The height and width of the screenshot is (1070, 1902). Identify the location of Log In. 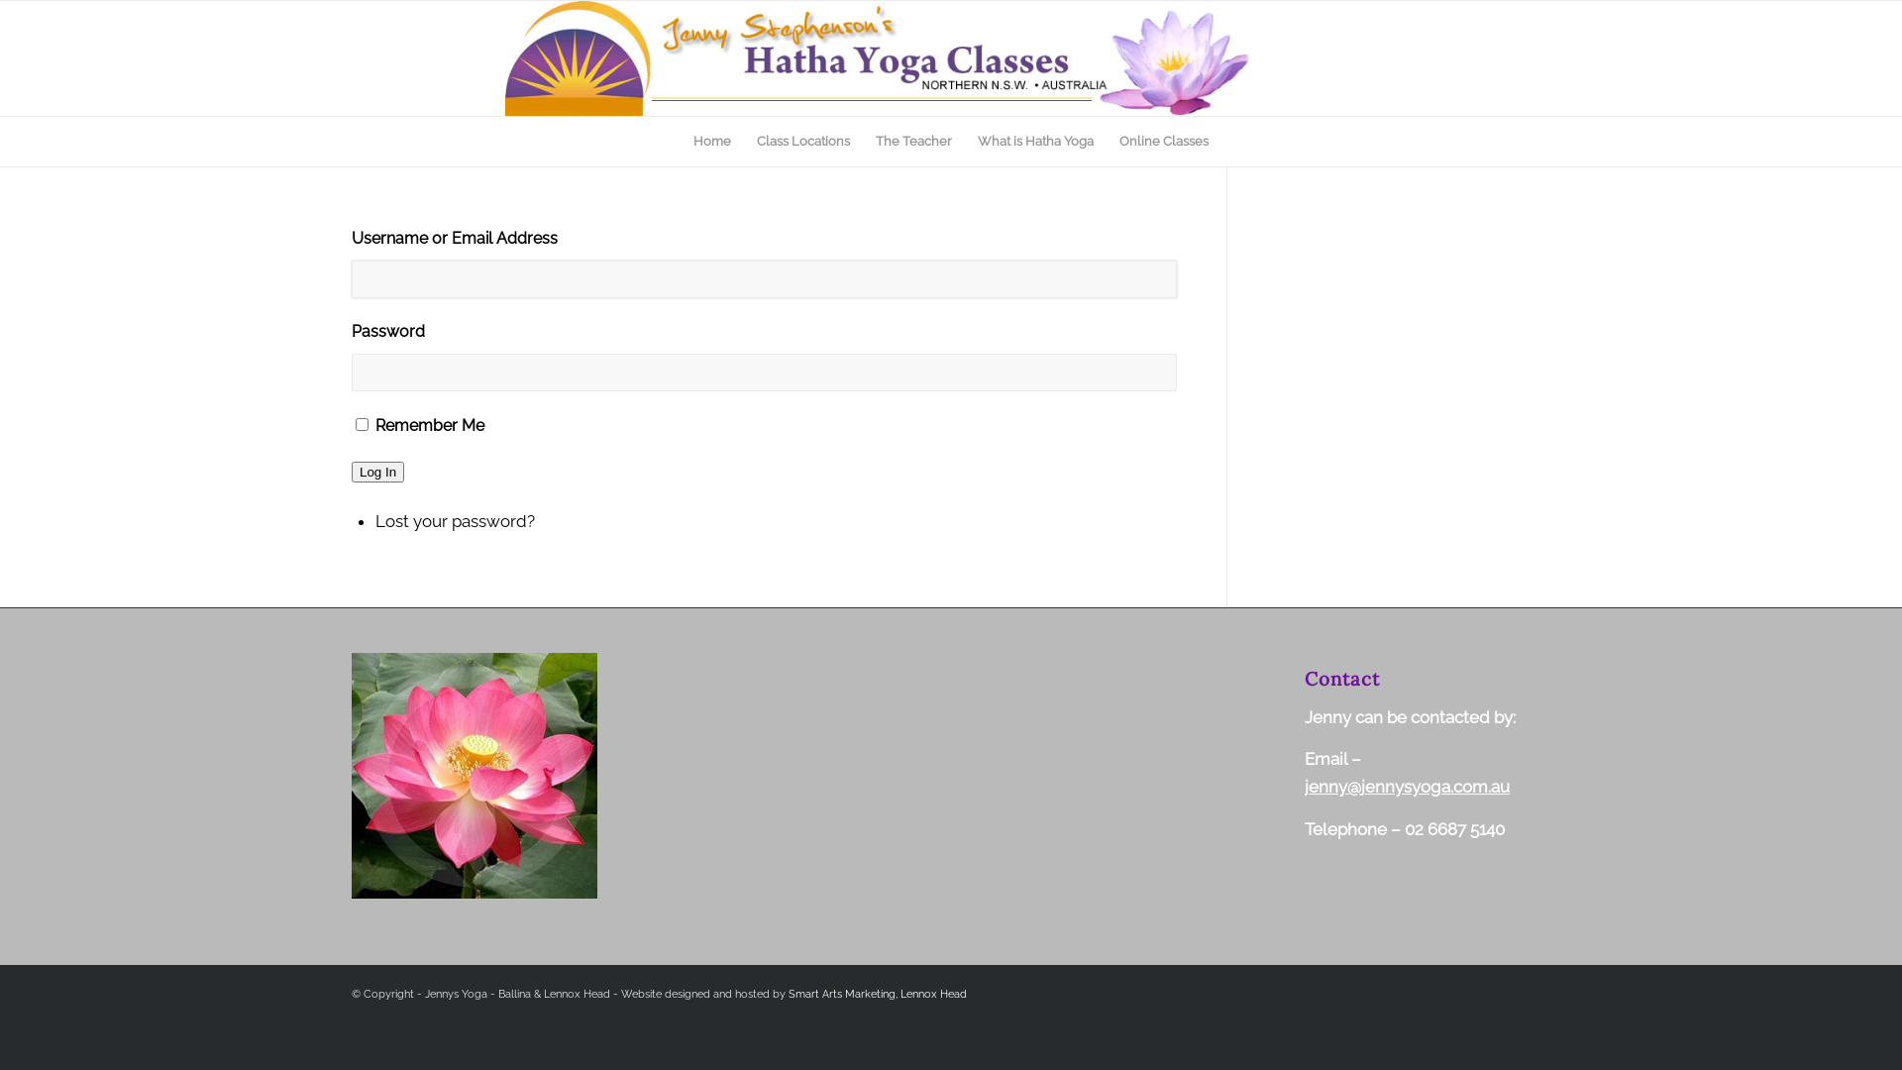
(378, 472).